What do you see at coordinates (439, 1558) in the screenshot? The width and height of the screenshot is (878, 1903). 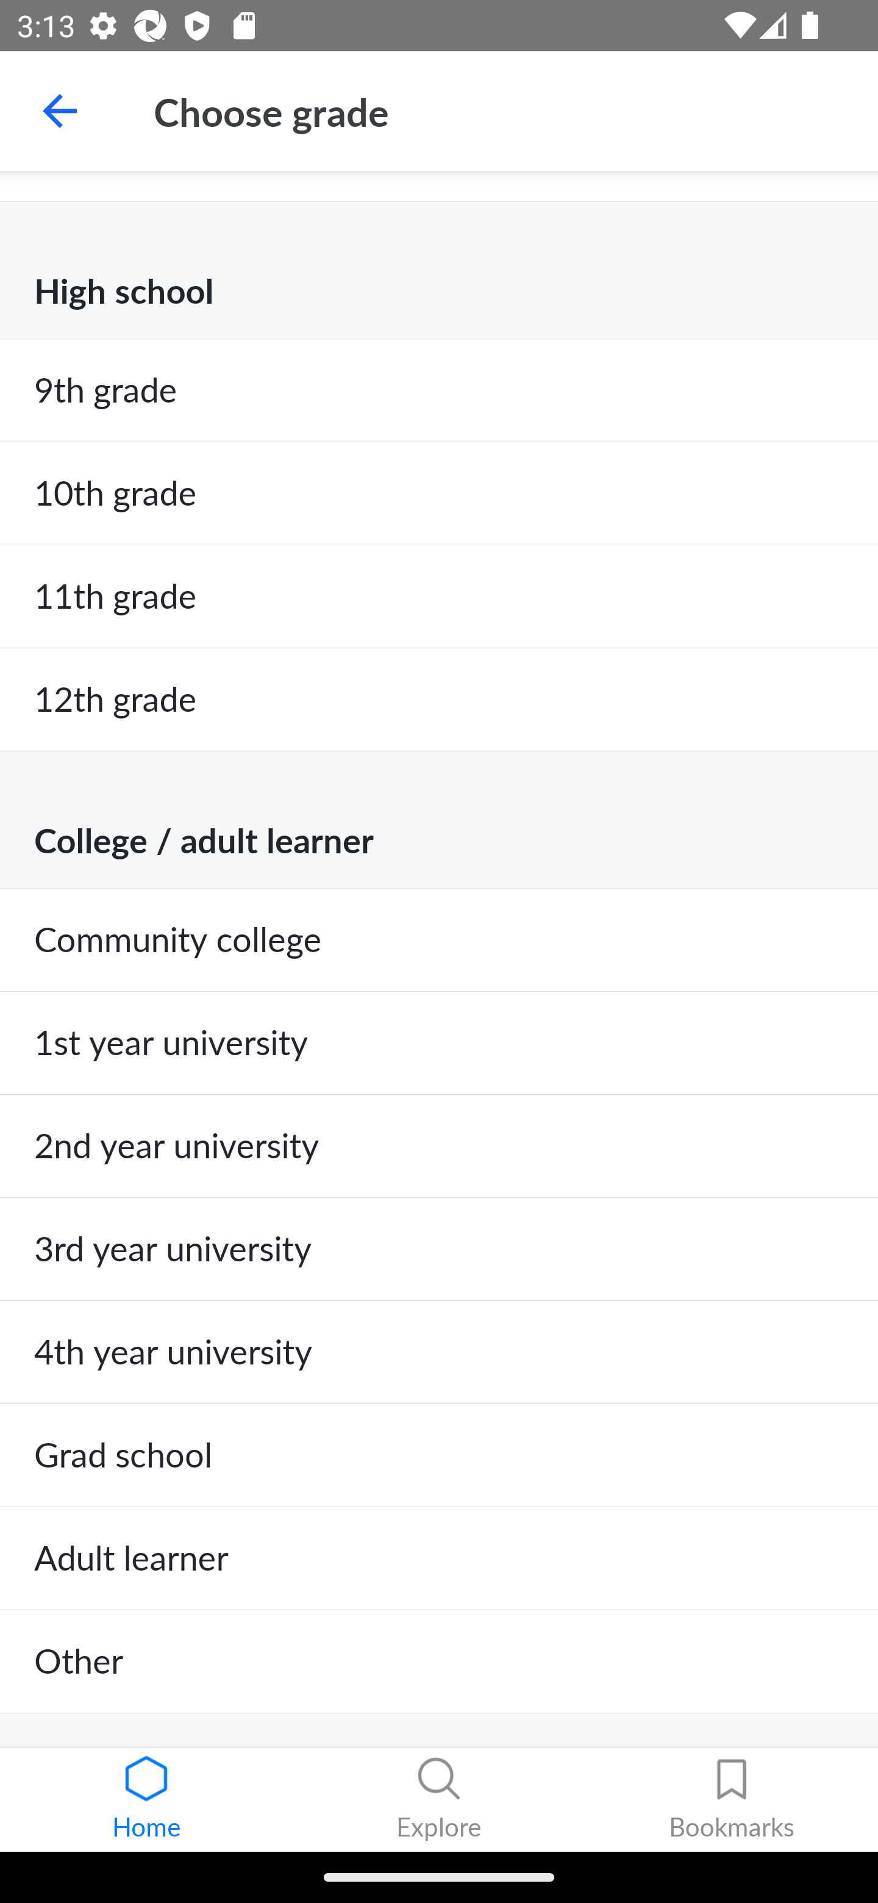 I see `Adult learner` at bounding box center [439, 1558].